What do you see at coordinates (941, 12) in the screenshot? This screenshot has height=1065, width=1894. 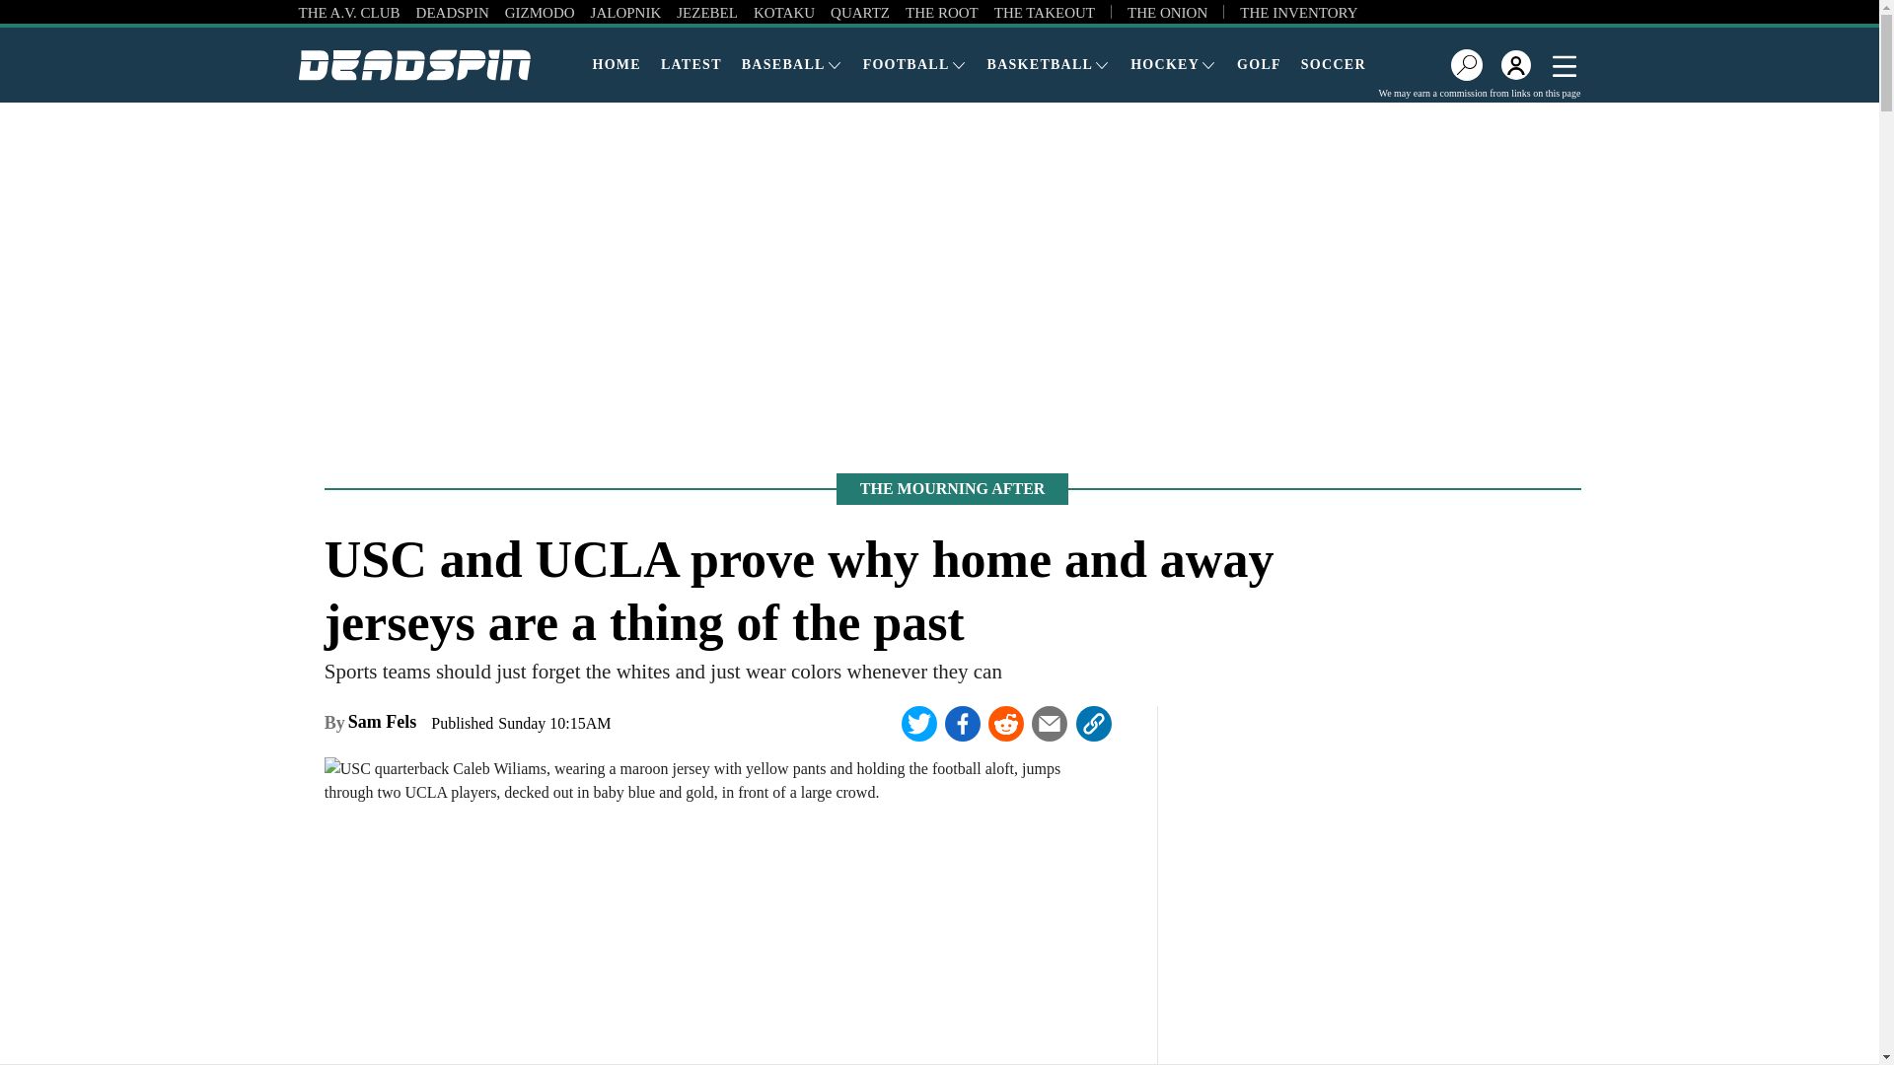 I see `THE ROOT` at bounding box center [941, 12].